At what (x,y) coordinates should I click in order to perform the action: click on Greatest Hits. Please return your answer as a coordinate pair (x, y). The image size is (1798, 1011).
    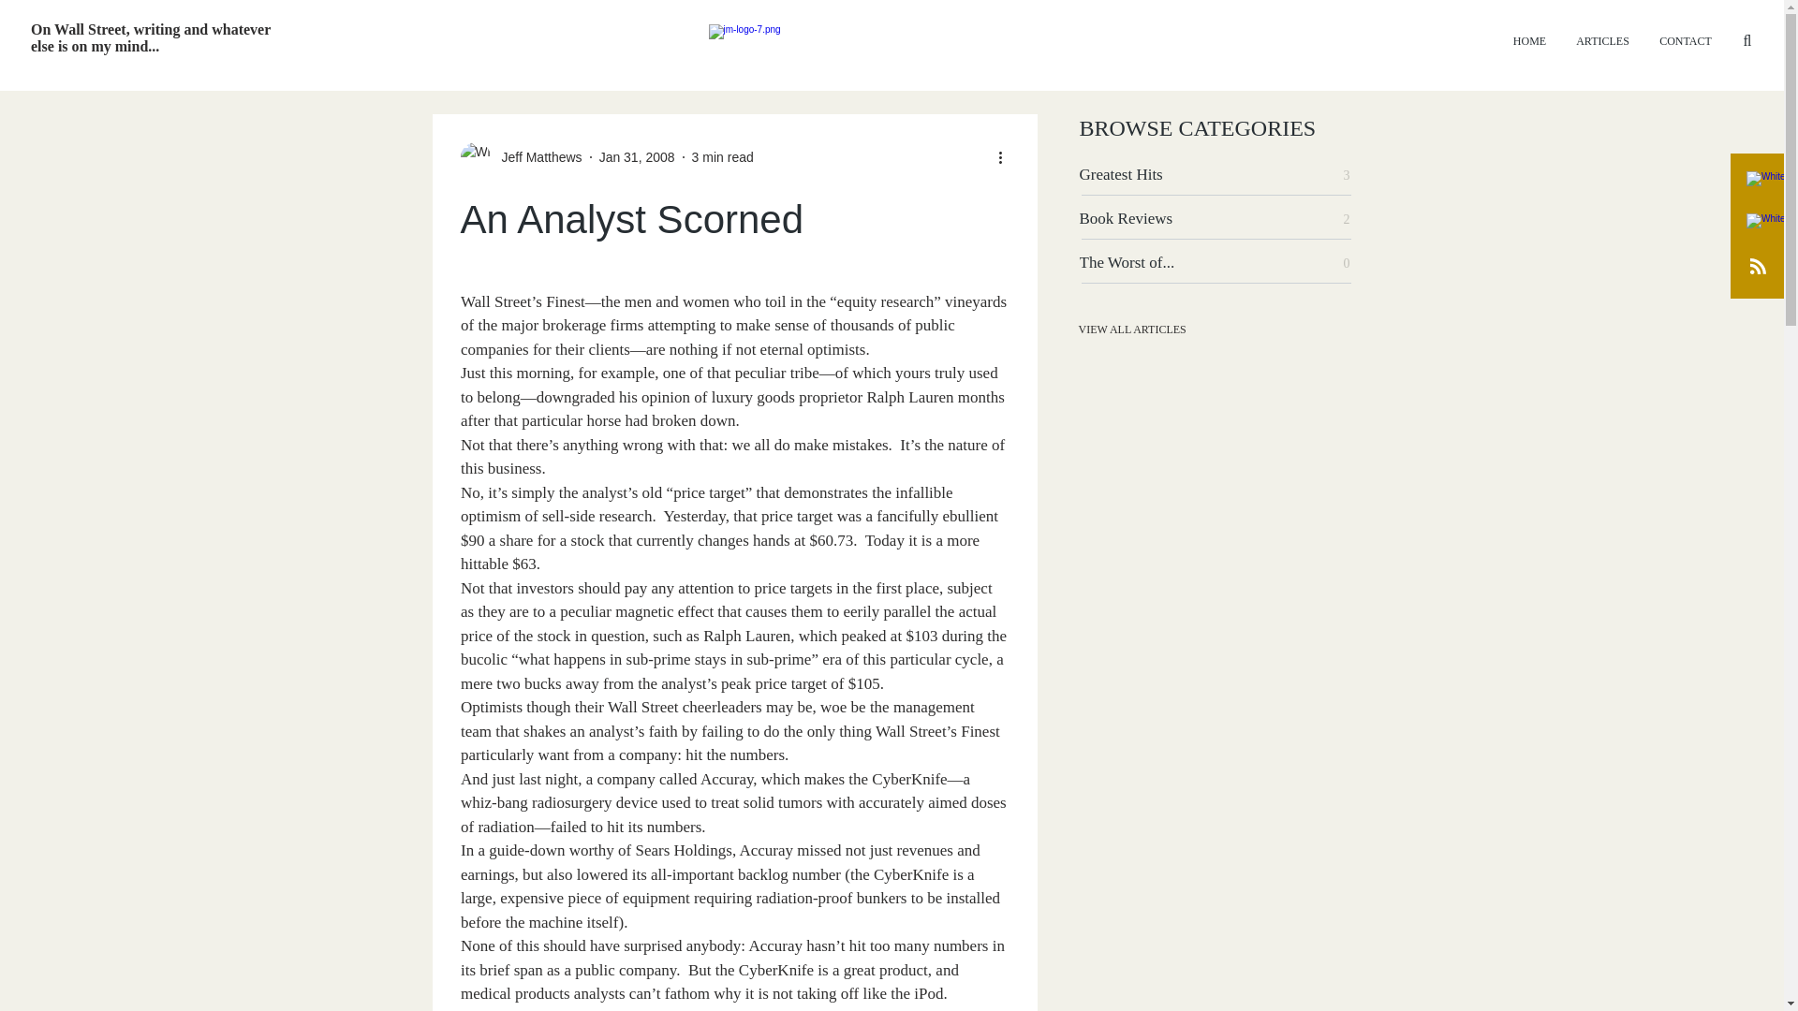
    Looking at the image, I should click on (1145, 175).